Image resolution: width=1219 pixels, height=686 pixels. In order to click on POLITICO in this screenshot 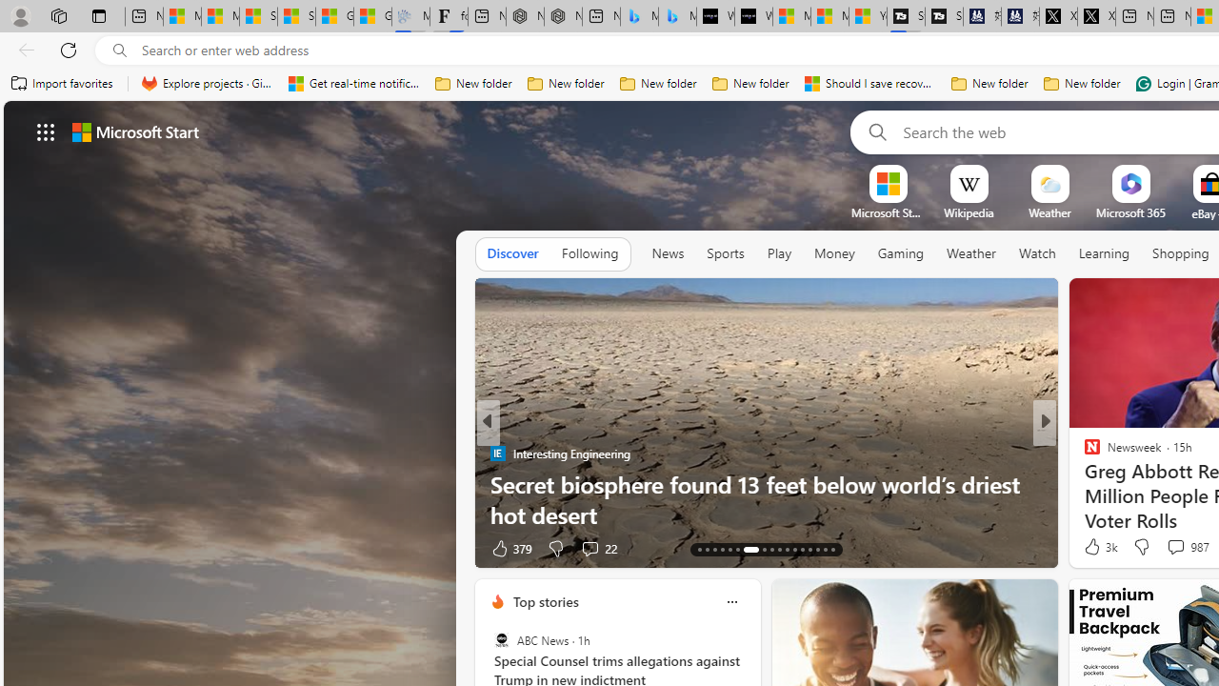, I will do `click(1084, 454)`.